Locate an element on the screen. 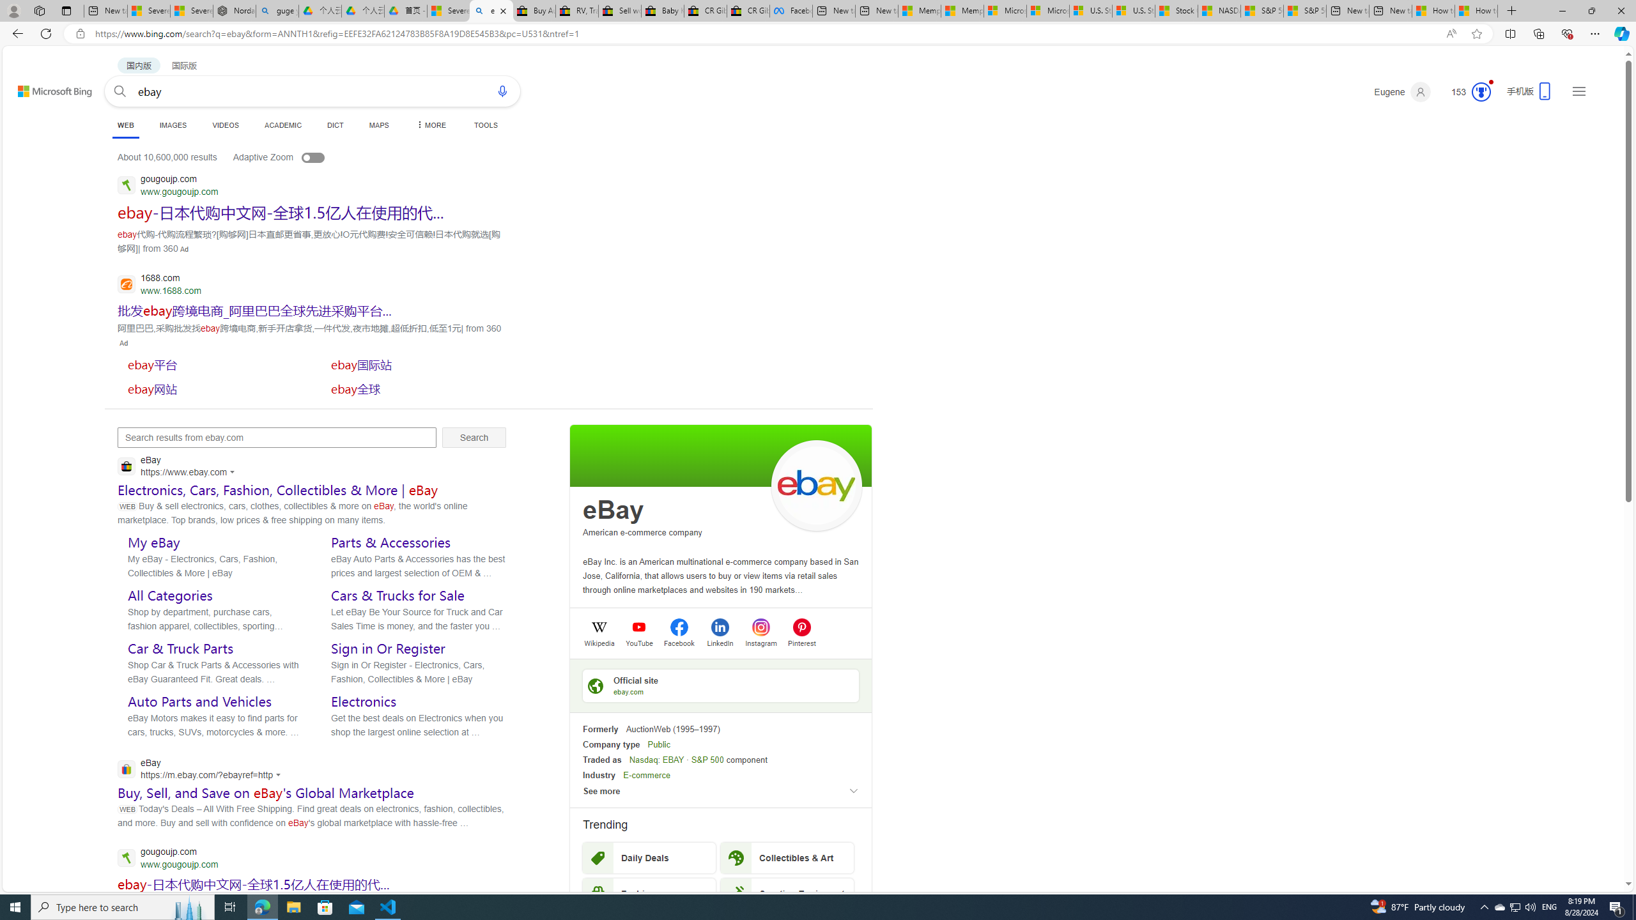 The height and width of the screenshot is (920, 1636). Facebook is located at coordinates (679, 643).